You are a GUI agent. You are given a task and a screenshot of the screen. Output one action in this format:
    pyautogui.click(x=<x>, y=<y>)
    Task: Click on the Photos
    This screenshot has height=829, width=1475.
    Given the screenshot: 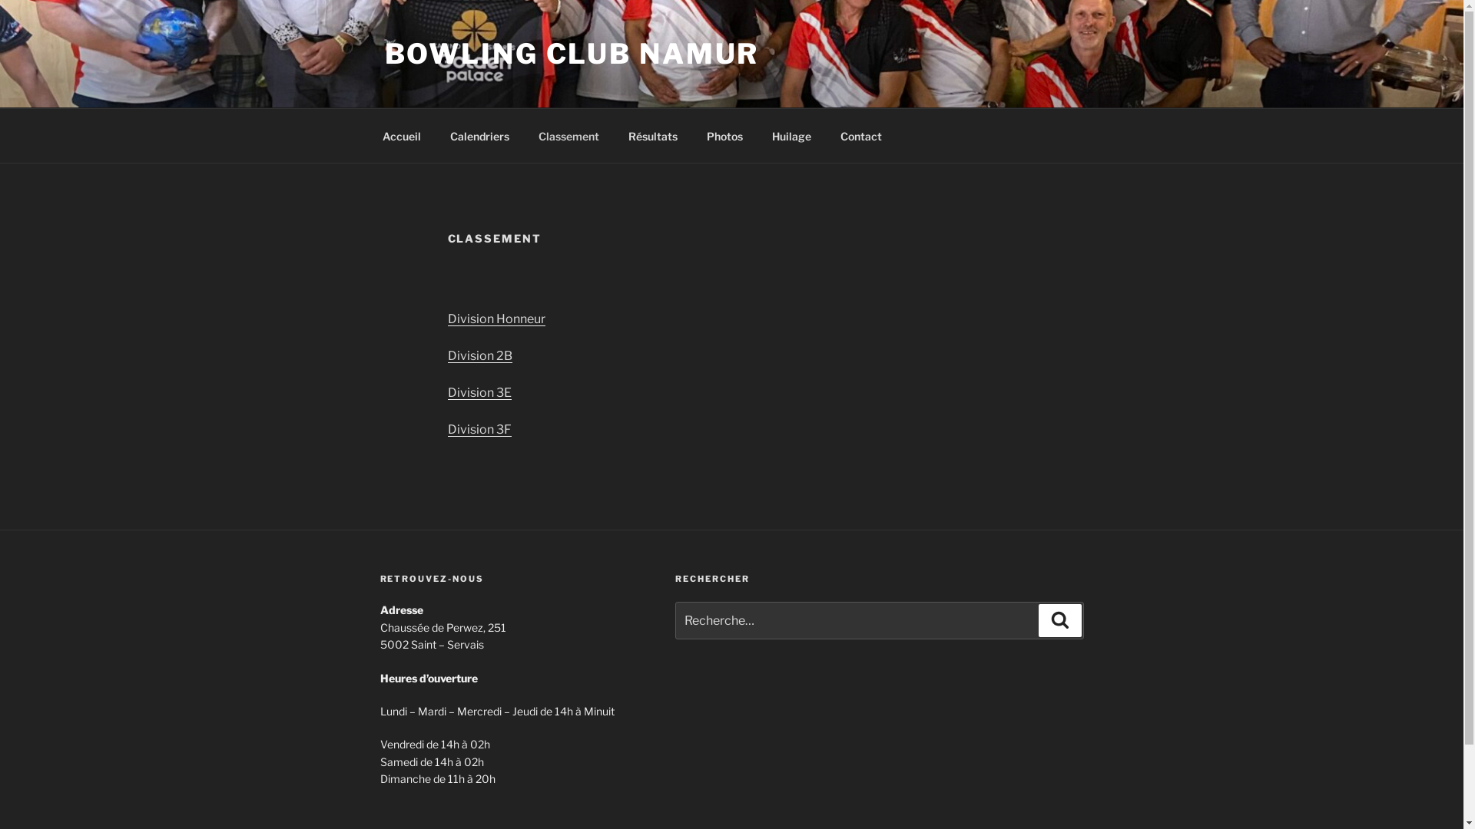 What is the action you would take?
    pyautogui.click(x=724, y=135)
    